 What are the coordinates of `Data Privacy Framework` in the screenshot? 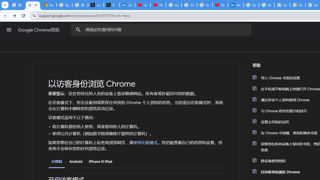 It's located at (282, 5).